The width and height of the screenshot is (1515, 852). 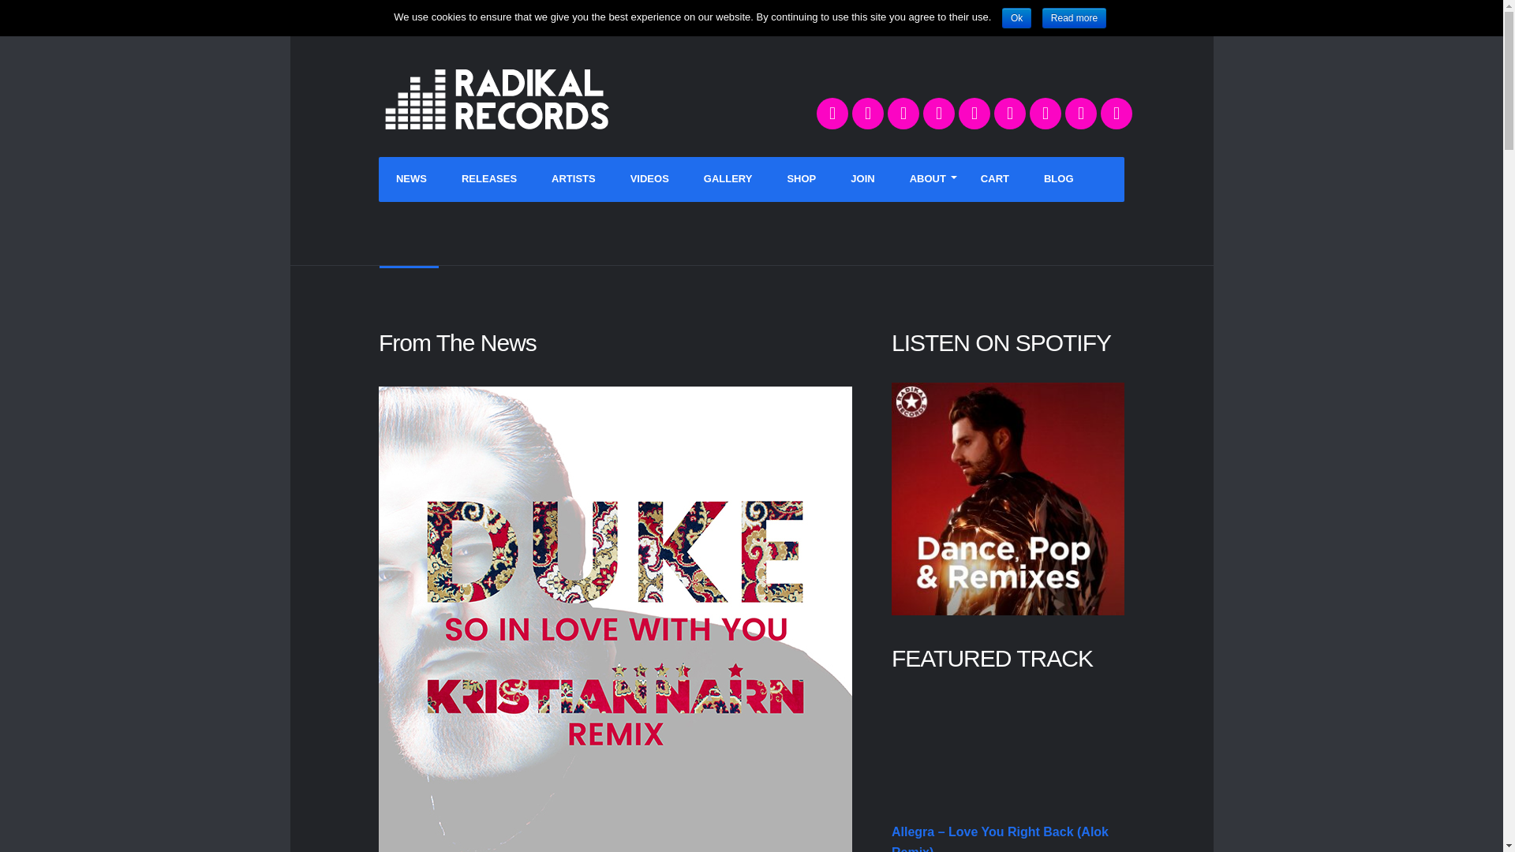 What do you see at coordinates (1009, 114) in the screenshot?
I see `Soundcloud` at bounding box center [1009, 114].